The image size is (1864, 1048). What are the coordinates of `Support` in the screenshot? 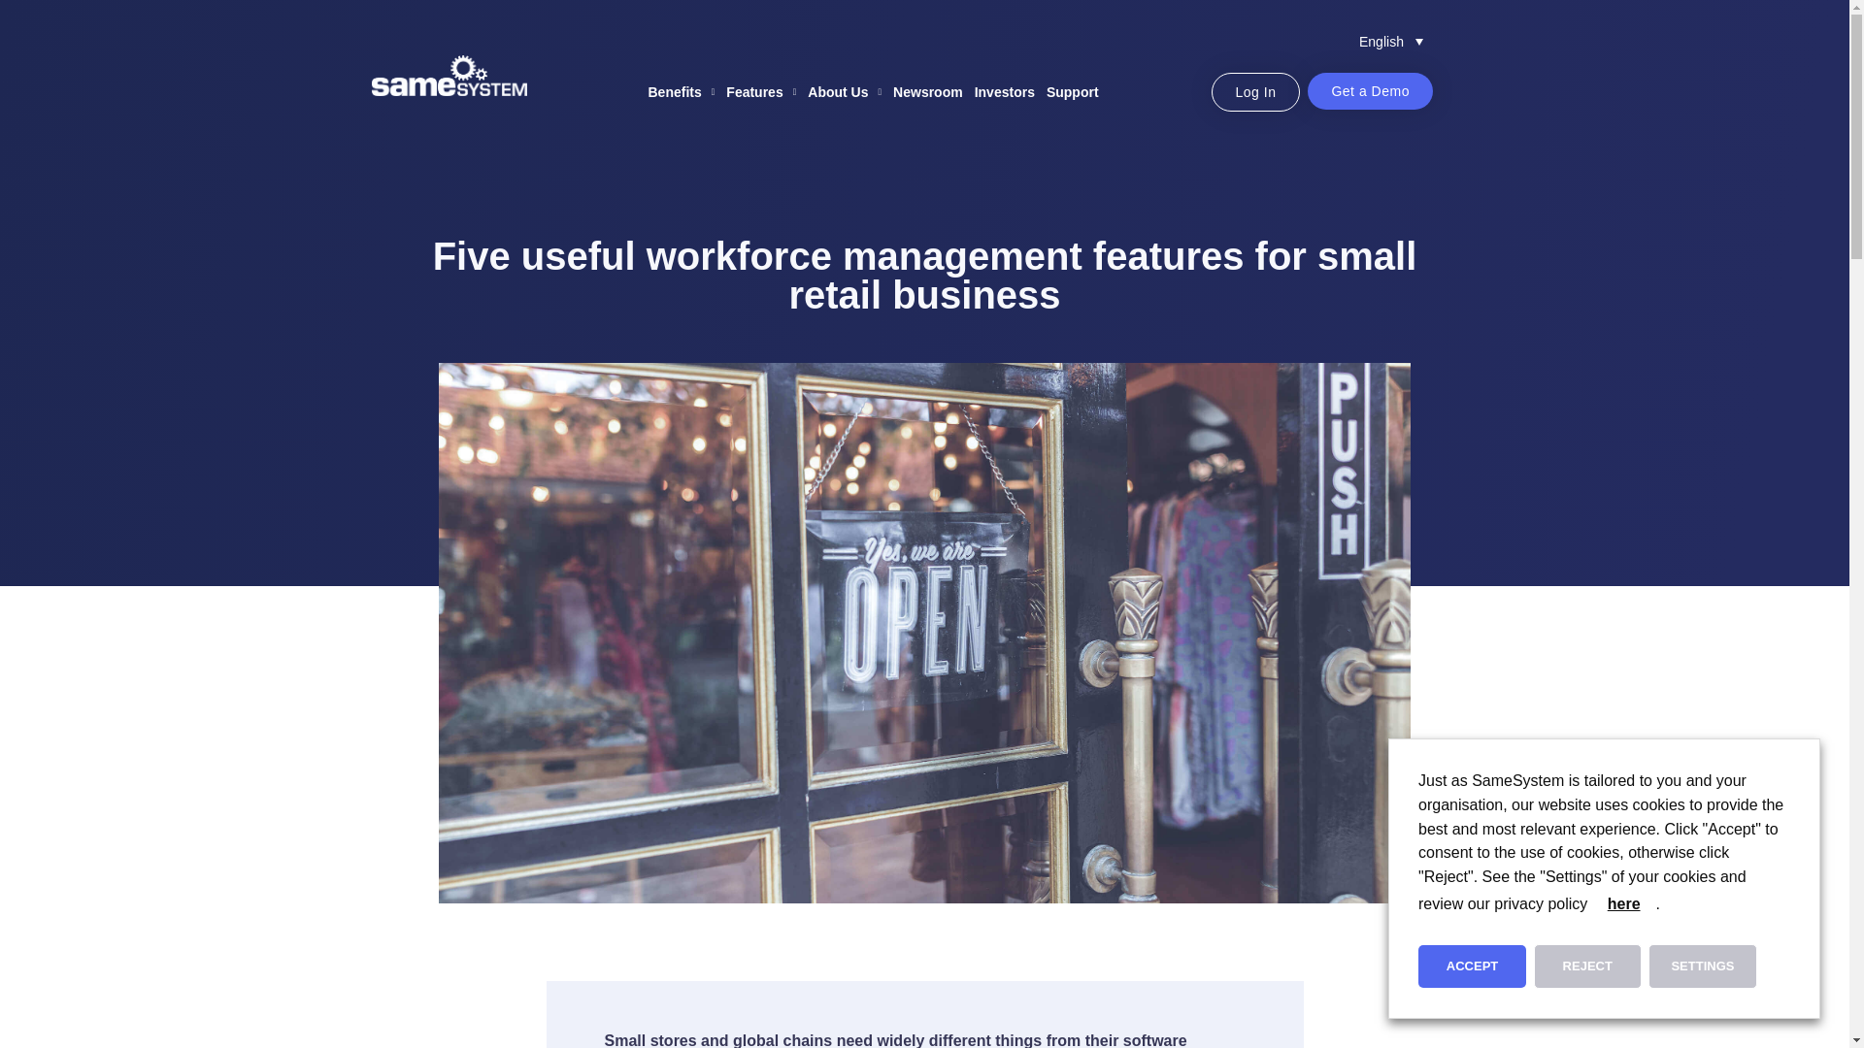 It's located at (1072, 91).